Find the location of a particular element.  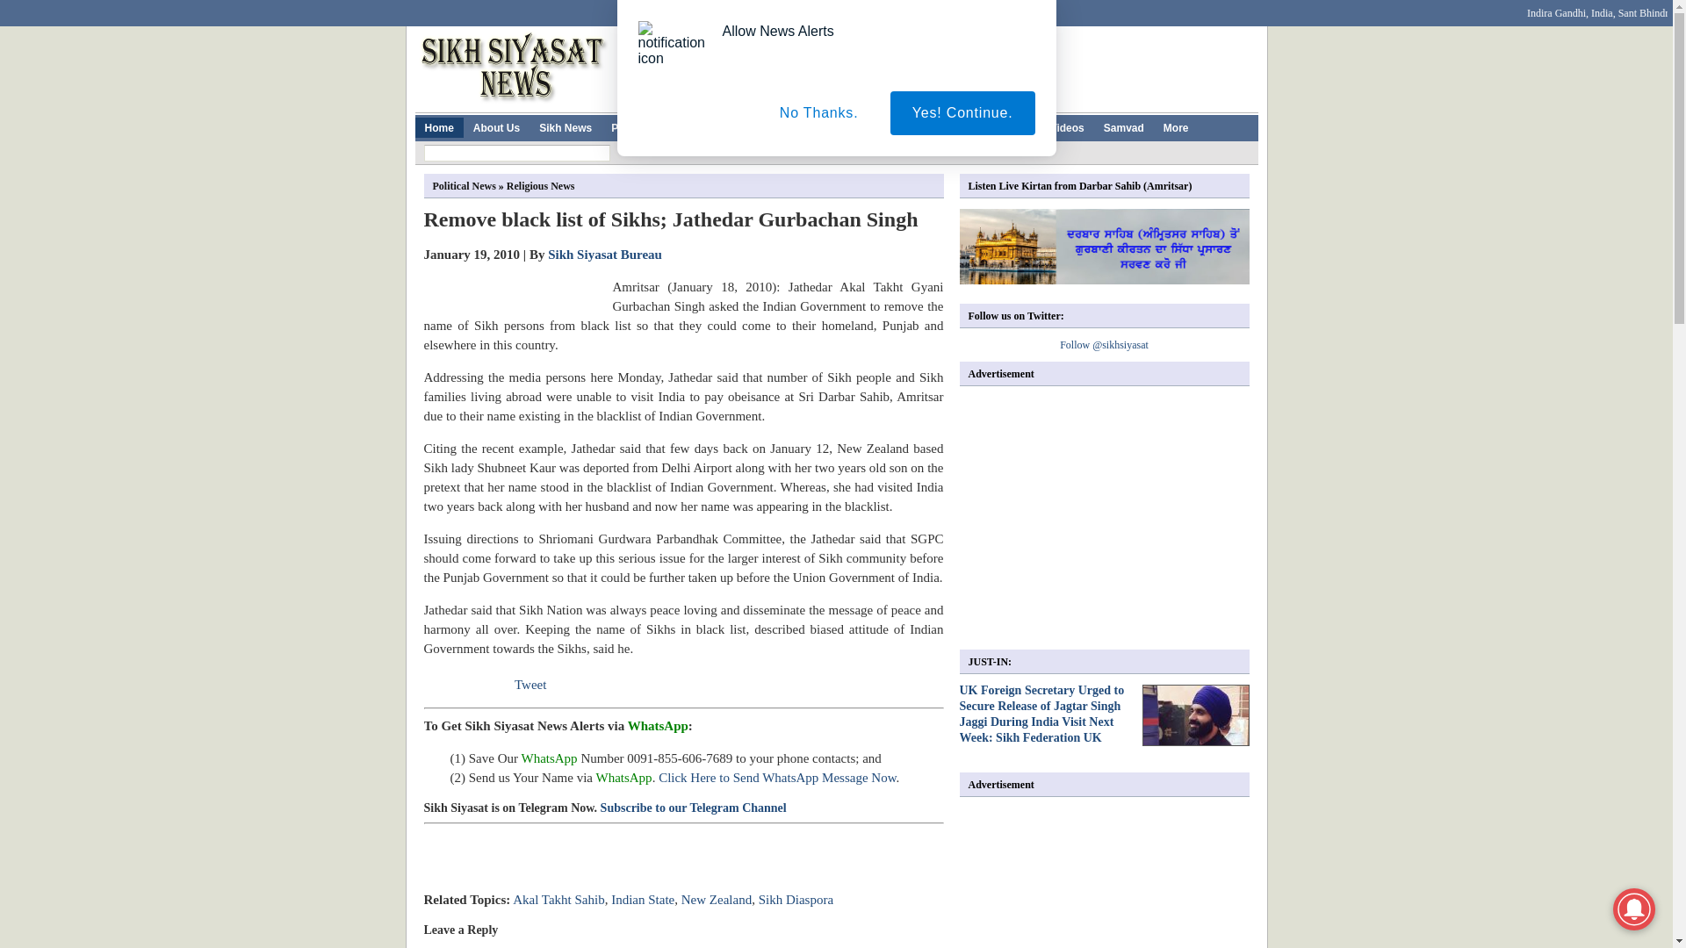

Home is located at coordinates (438, 126).